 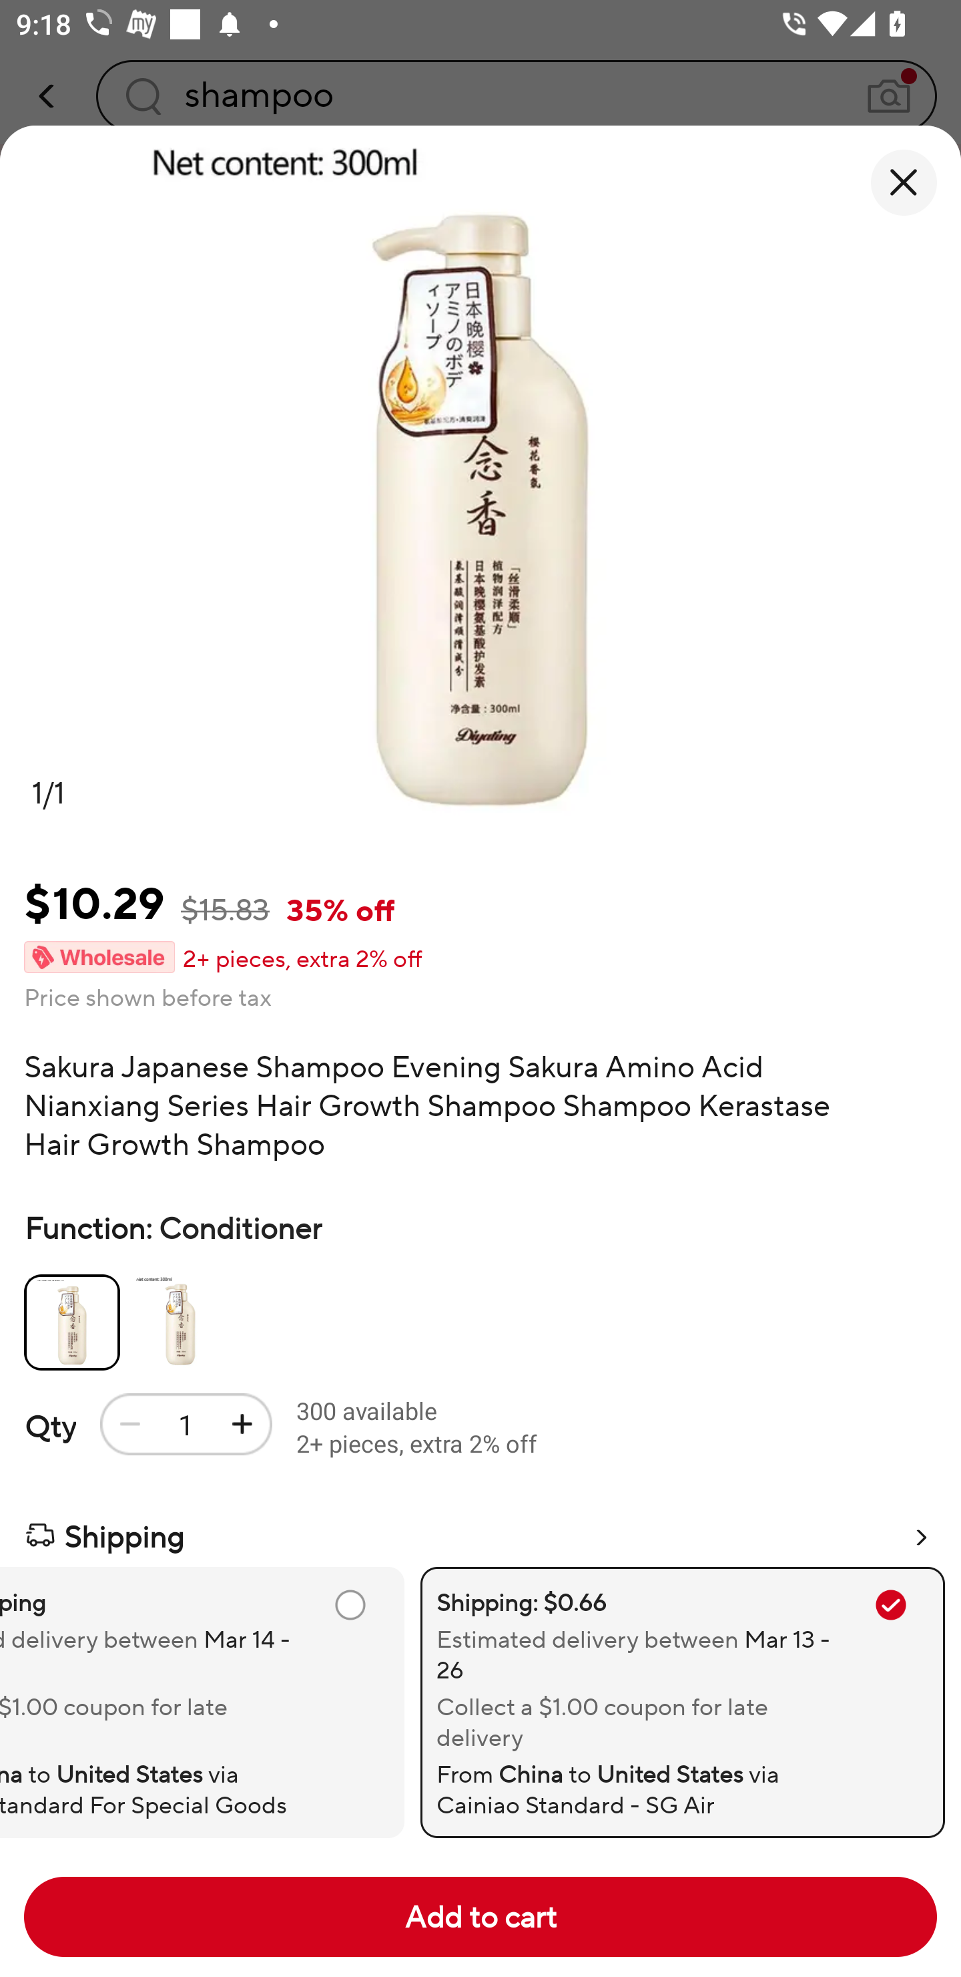 I want to click on close , so click(x=904, y=182).